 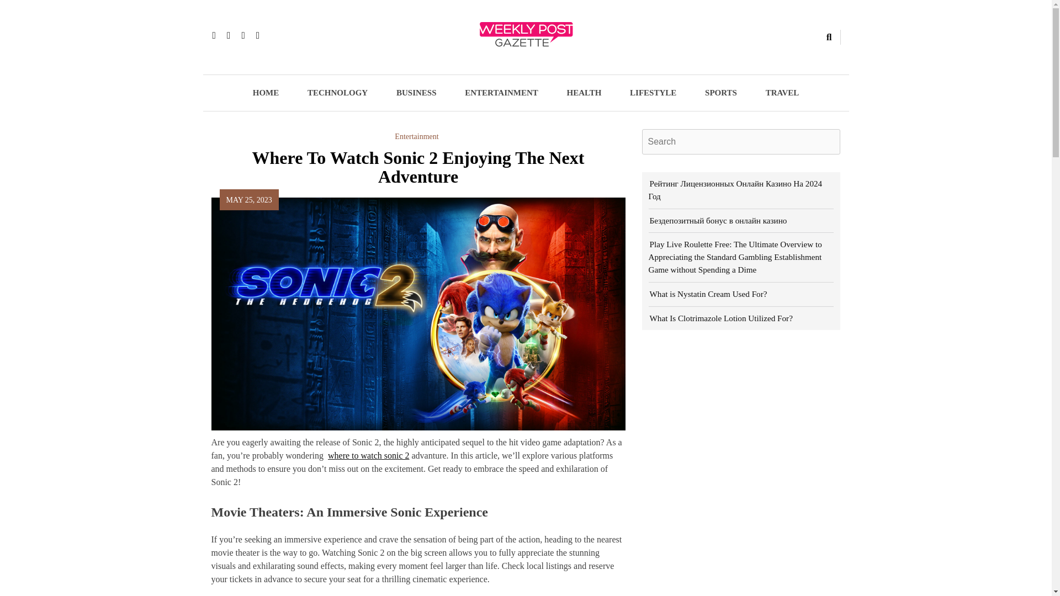 What do you see at coordinates (707, 294) in the screenshot?
I see `What is Nystatin Cream Used For?` at bounding box center [707, 294].